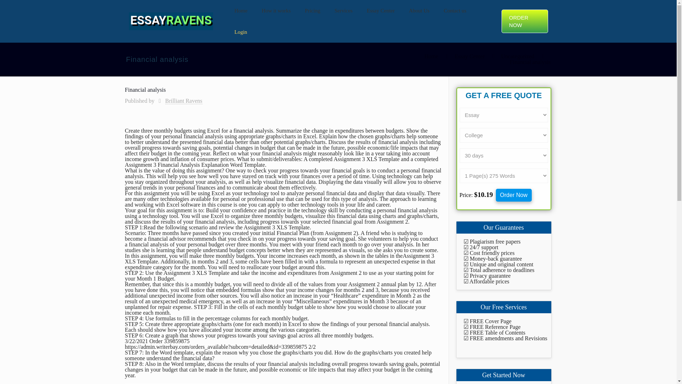 The height and width of the screenshot is (384, 682). Describe the element at coordinates (431, 56) in the screenshot. I see `Home` at that location.